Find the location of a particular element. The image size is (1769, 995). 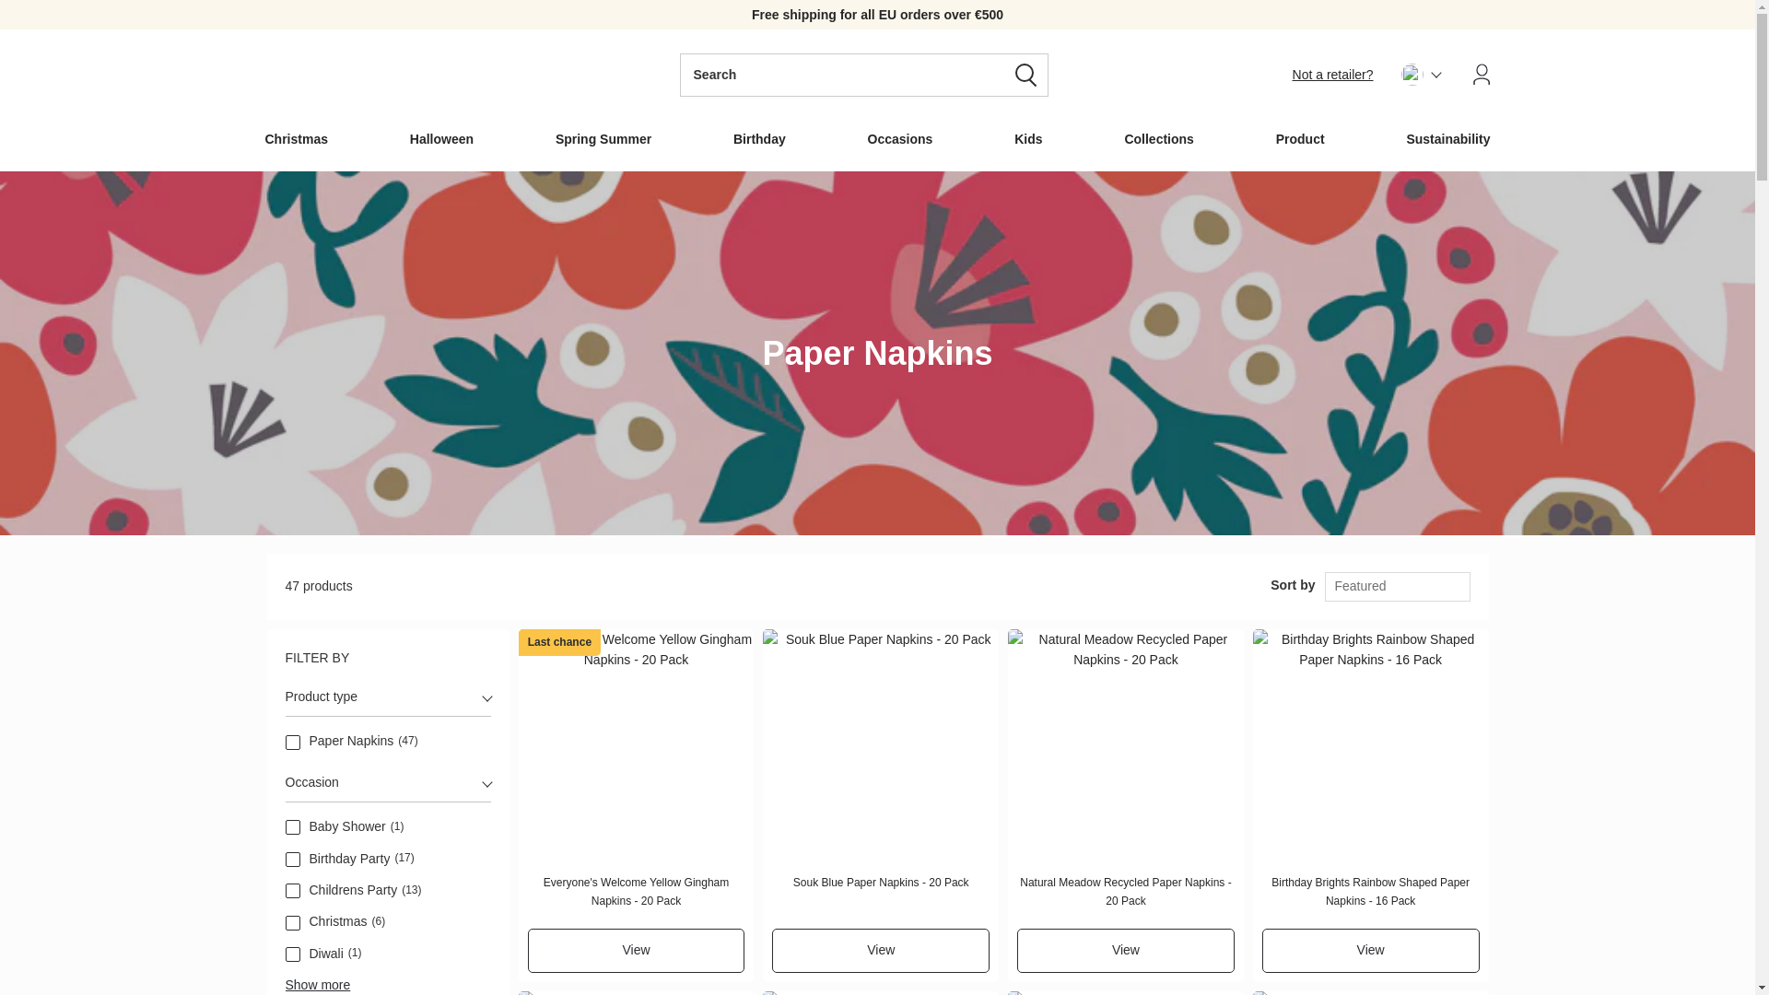

Childrens Party is located at coordinates (293, 891).